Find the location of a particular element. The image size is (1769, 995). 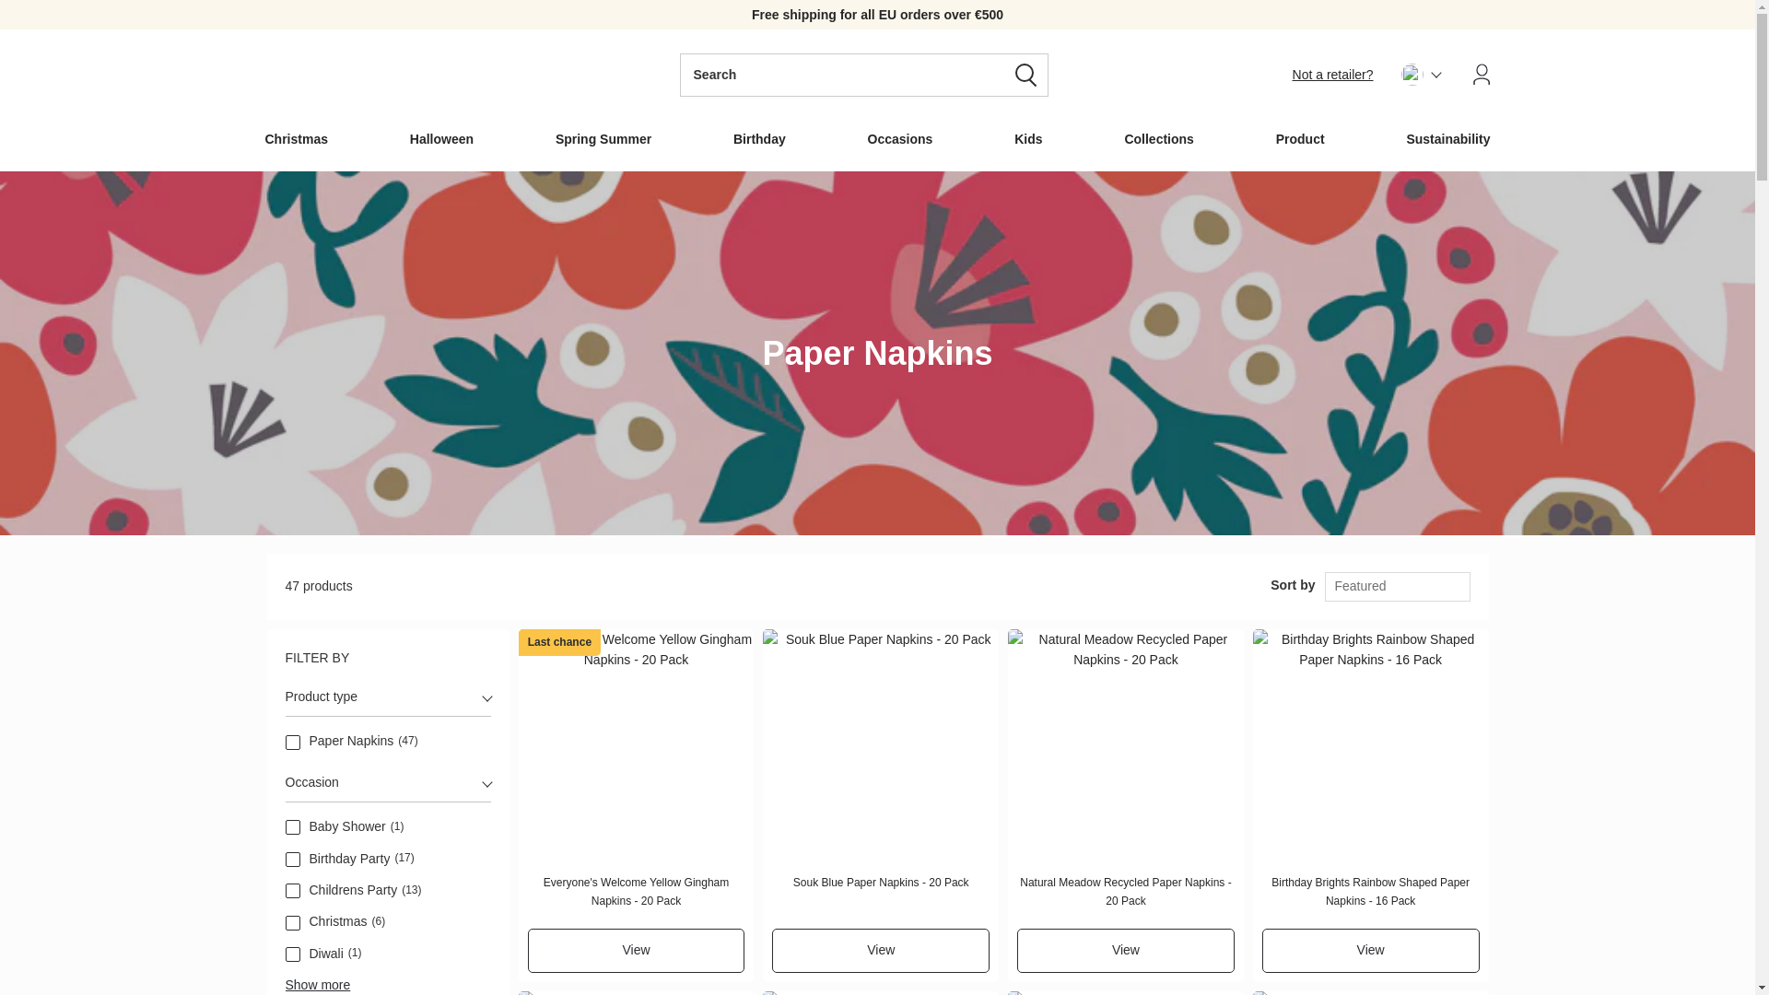

Childrens Party is located at coordinates (293, 891).